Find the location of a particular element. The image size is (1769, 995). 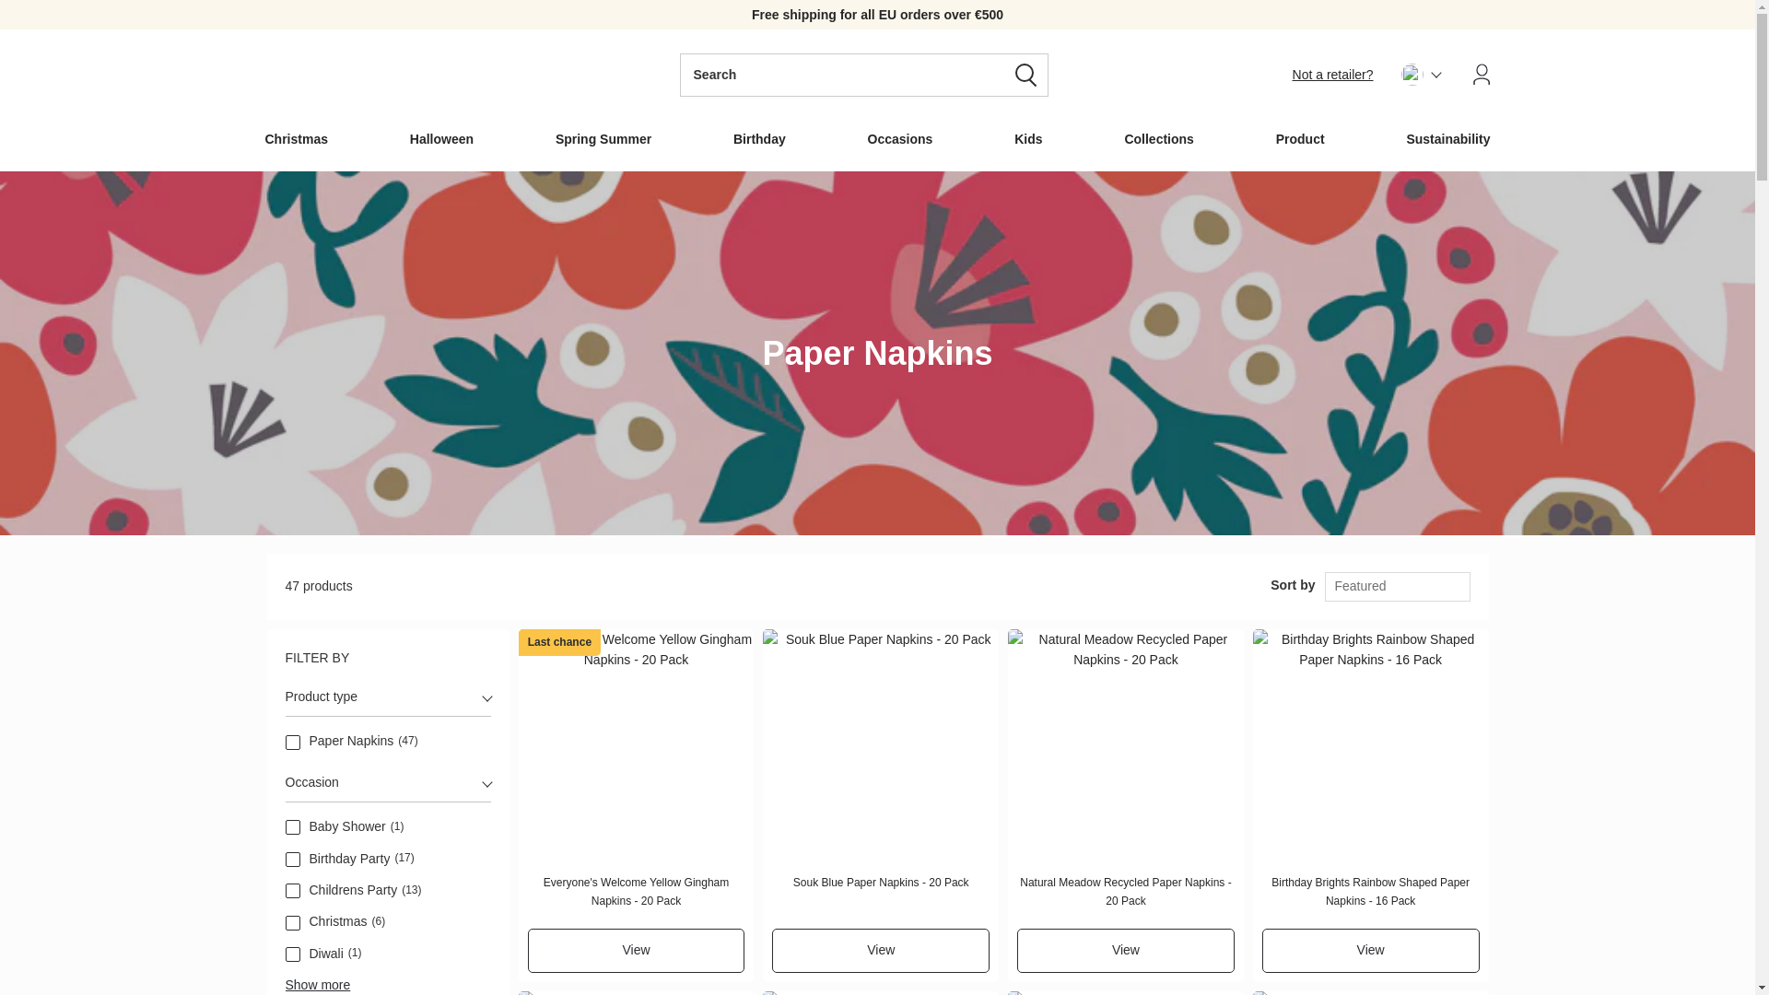

Childrens Party is located at coordinates (293, 891).